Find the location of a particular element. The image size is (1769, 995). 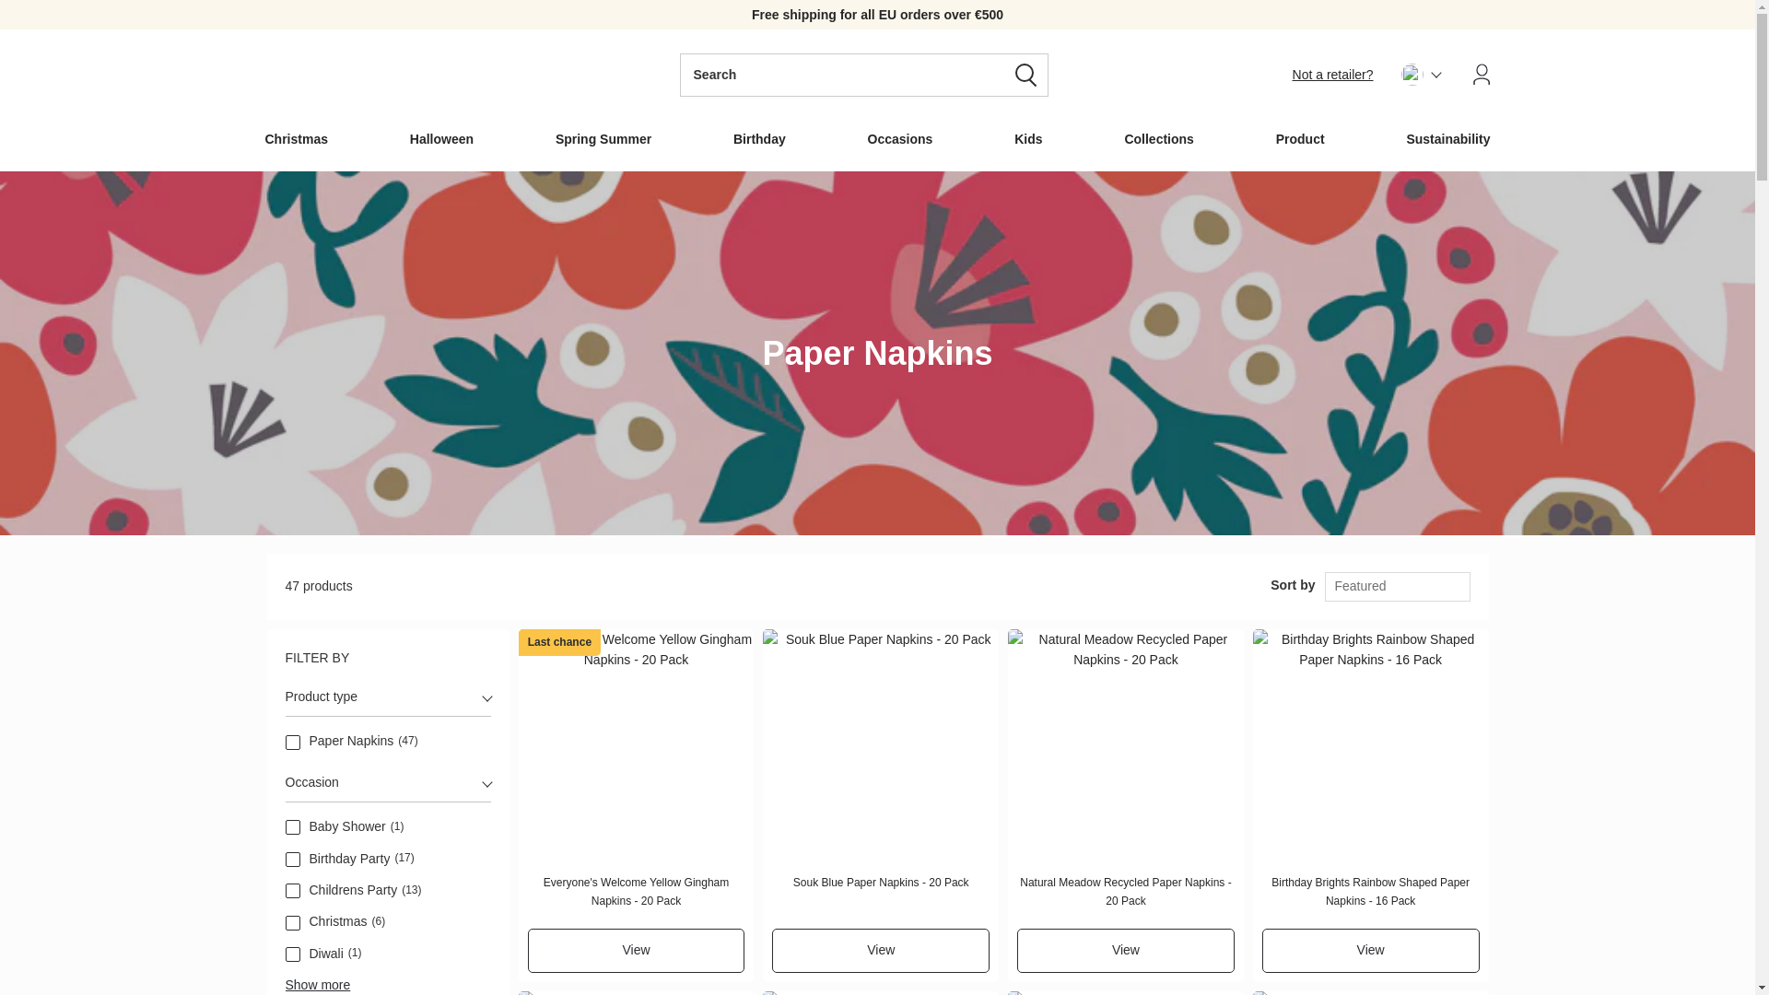

Childrens Party is located at coordinates (293, 891).